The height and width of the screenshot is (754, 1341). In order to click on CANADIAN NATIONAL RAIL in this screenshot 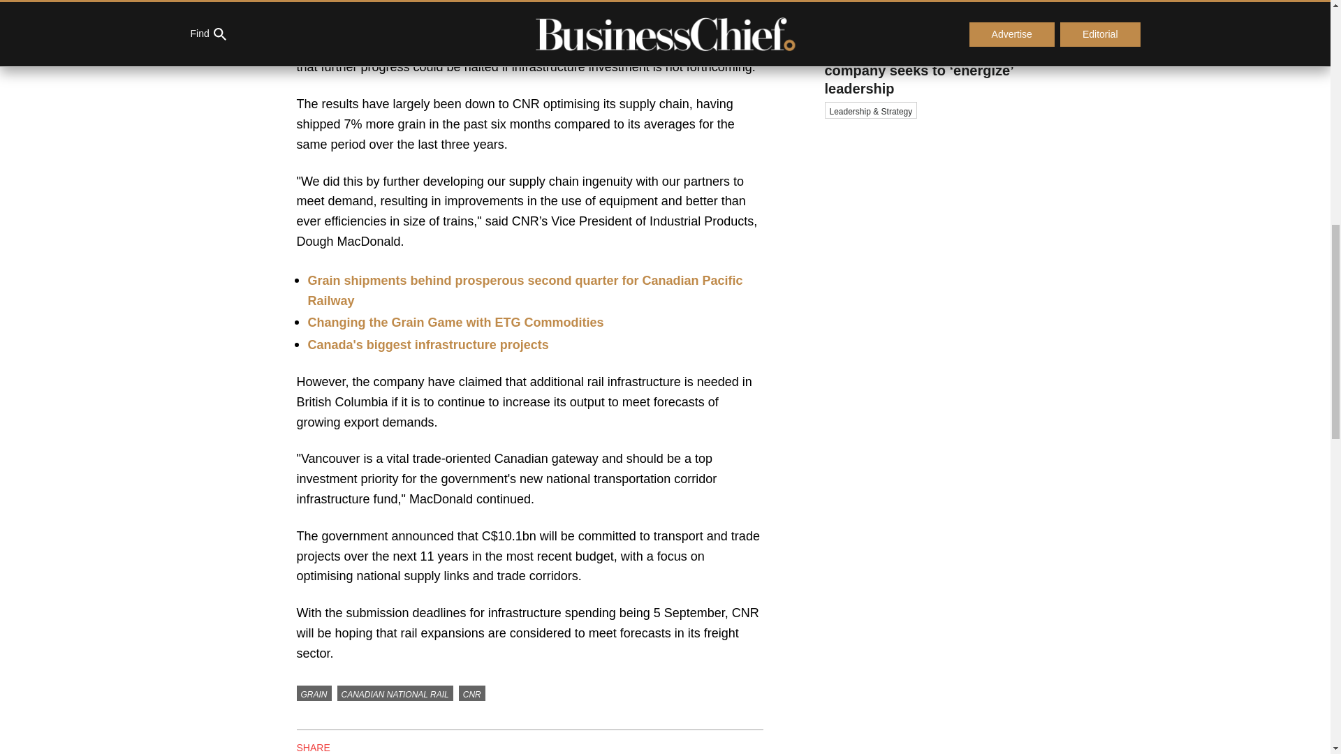, I will do `click(395, 693)`.